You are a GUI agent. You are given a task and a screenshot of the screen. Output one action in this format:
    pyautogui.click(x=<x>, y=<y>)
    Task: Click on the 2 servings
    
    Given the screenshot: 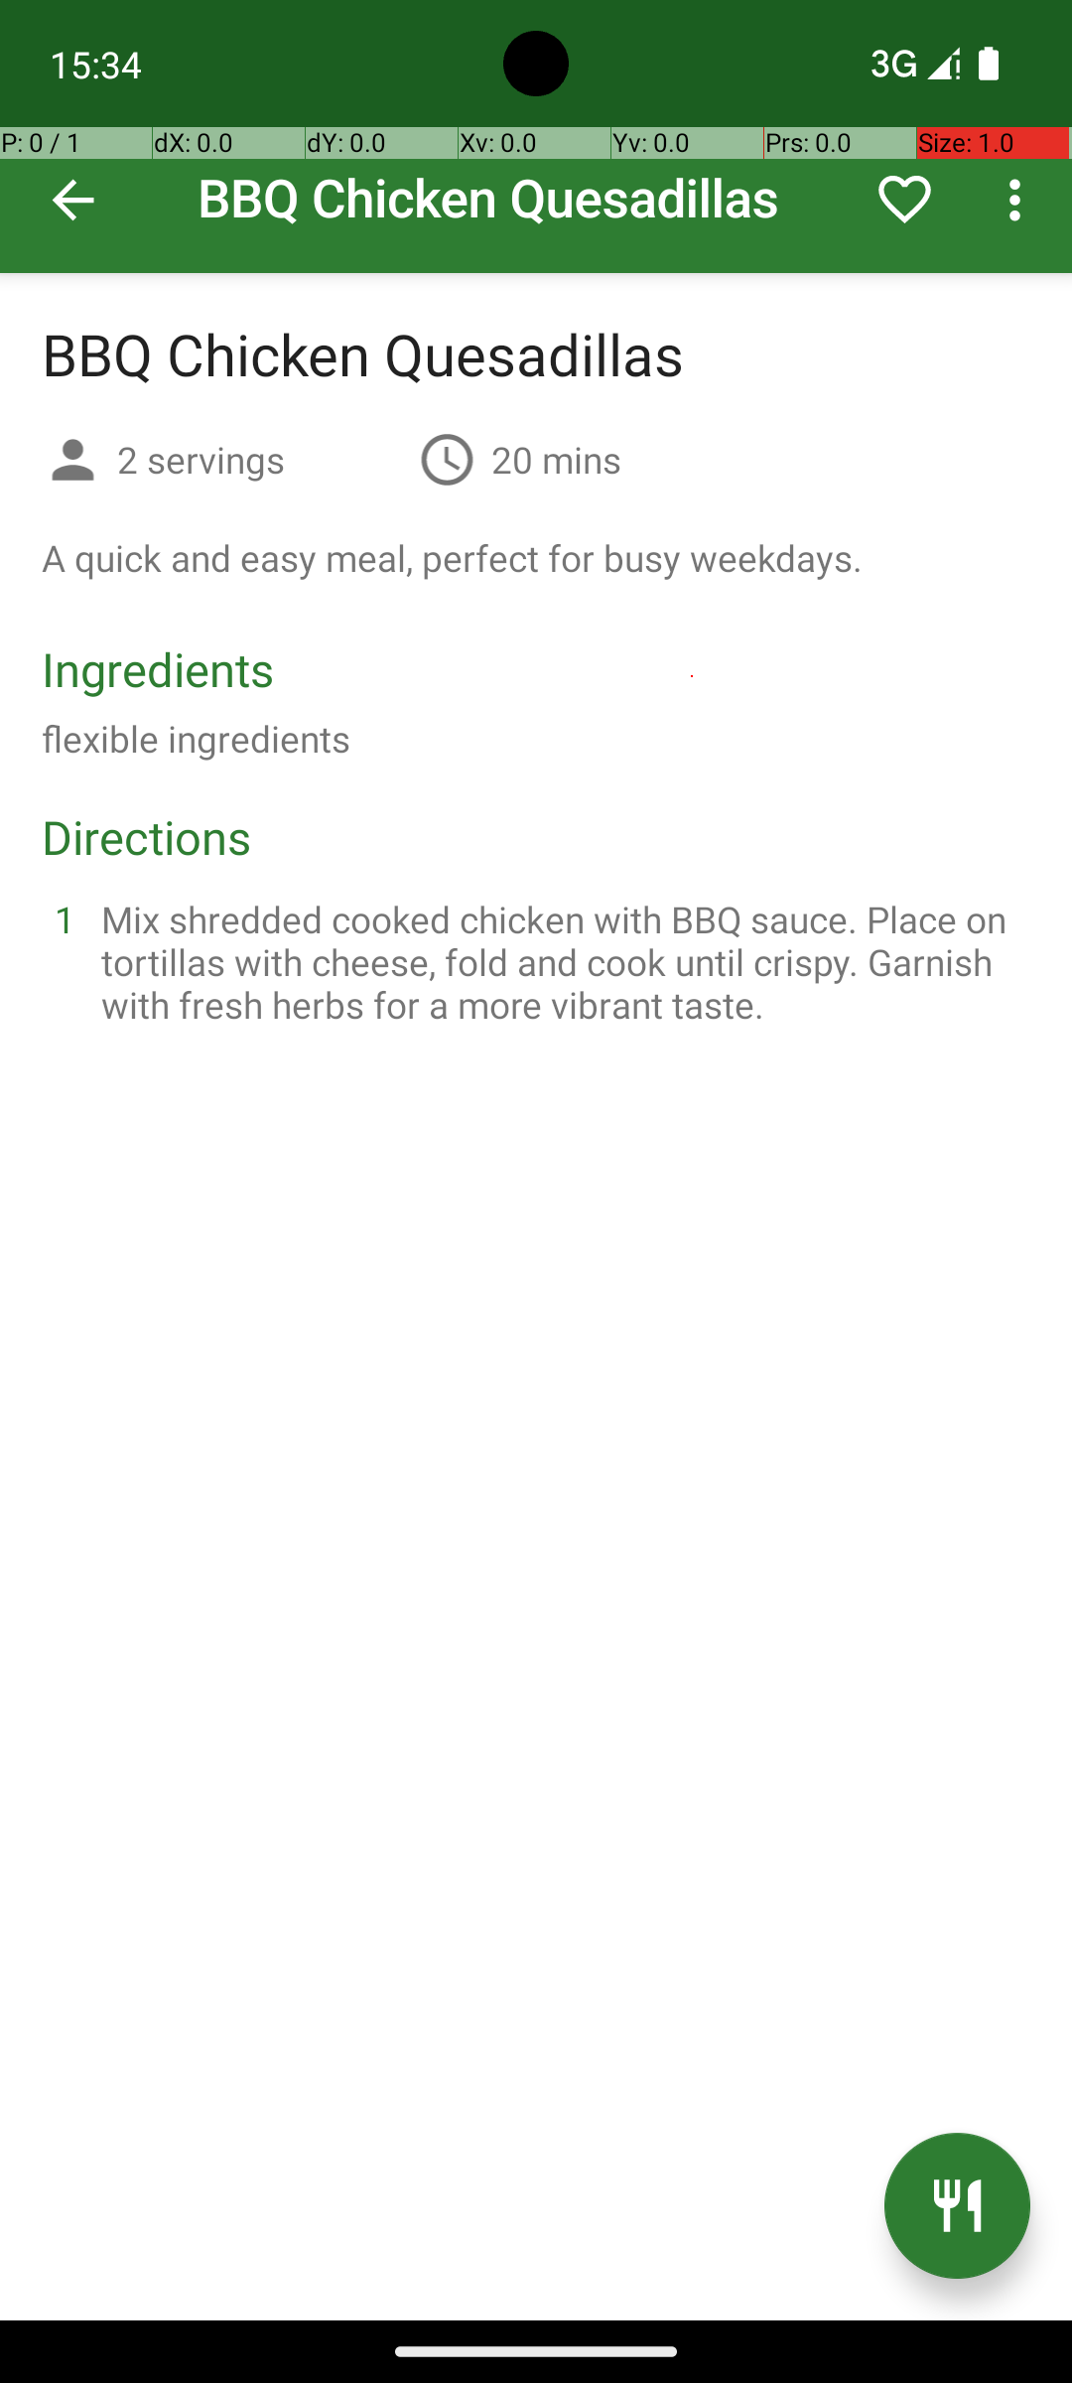 What is the action you would take?
    pyautogui.click(x=260, y=459)
    